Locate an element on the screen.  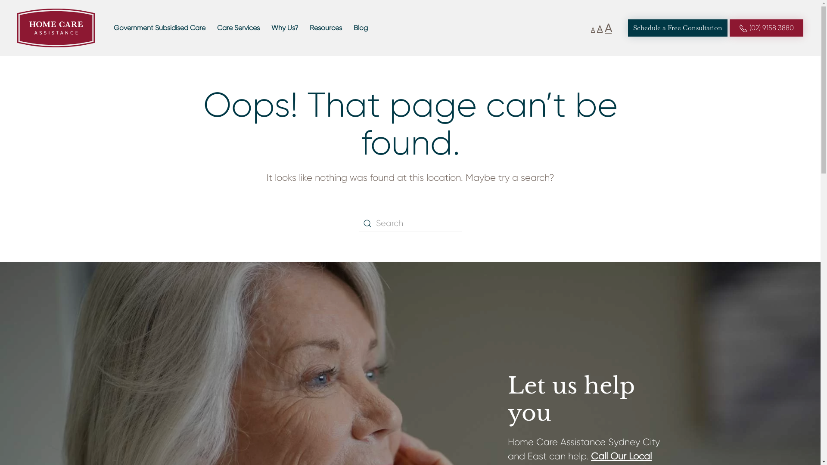
Why Us? is located at coordinates (285, 28).